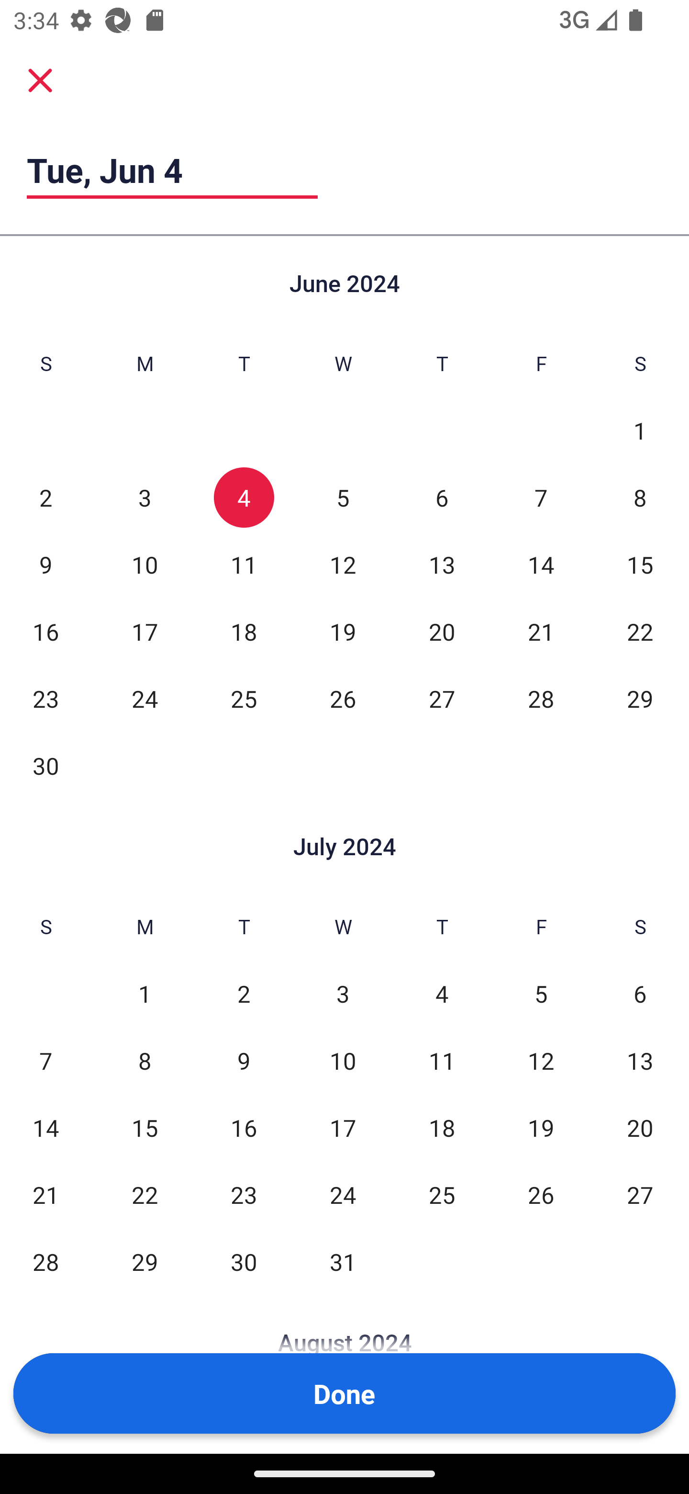 This screenshot has height=1494, width=689. What do you see at coordinates (640, 631) in the screenshot?
I see `22 Sat, Jun 22, Not Selected` at bounding box center [640, 631].